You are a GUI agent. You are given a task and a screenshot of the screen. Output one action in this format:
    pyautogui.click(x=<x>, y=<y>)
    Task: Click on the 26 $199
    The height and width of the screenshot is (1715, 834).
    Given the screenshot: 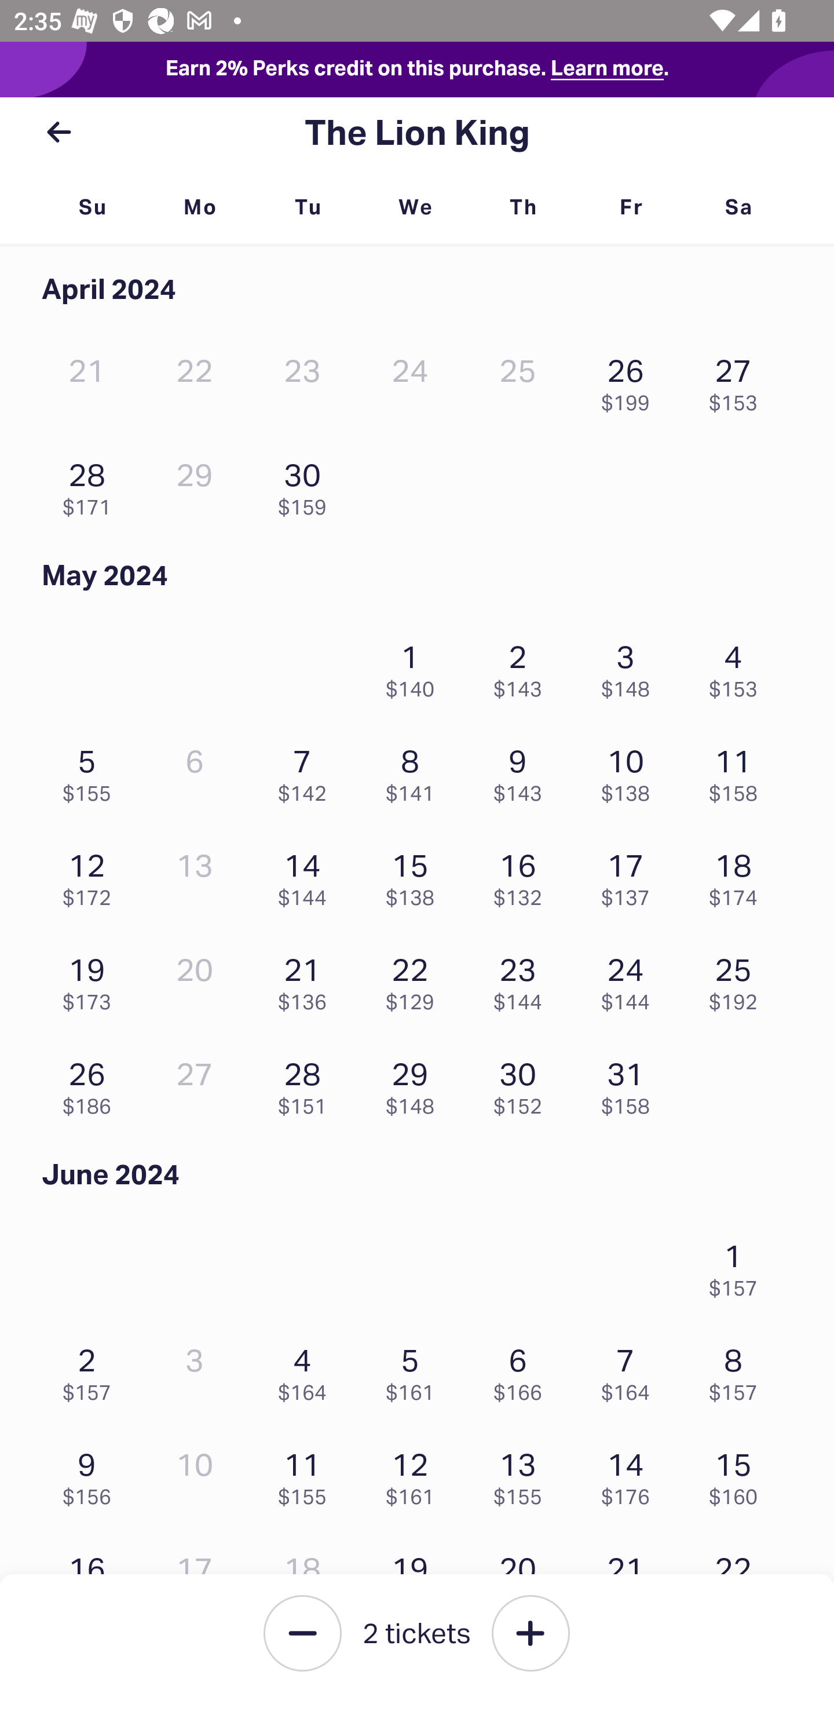 What is the action you would take?
    pyautogui.click(x=631, y=380)
    